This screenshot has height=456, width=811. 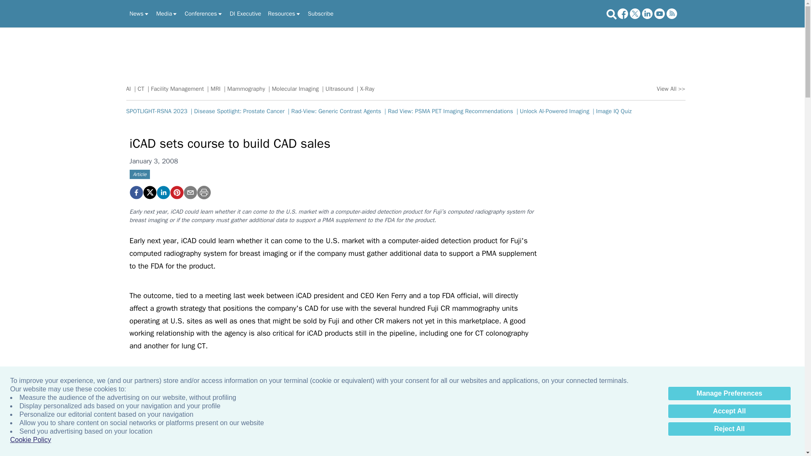 I want to click on Subscribe, so click(x=321, y=14).